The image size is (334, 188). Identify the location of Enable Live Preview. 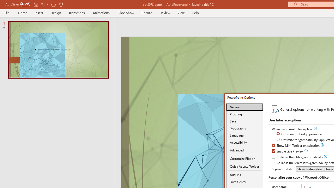
(288, 151).